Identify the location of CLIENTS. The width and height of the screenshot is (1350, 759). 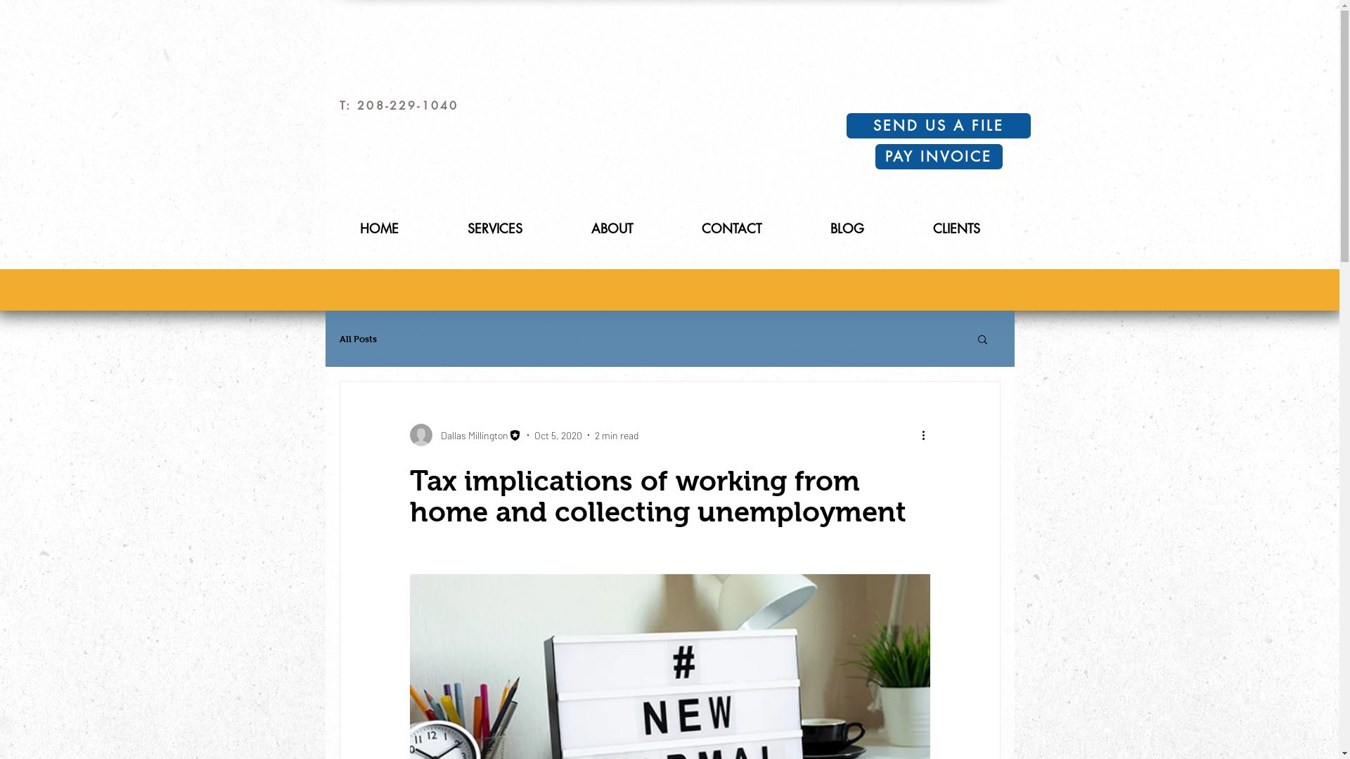
(956, 229).